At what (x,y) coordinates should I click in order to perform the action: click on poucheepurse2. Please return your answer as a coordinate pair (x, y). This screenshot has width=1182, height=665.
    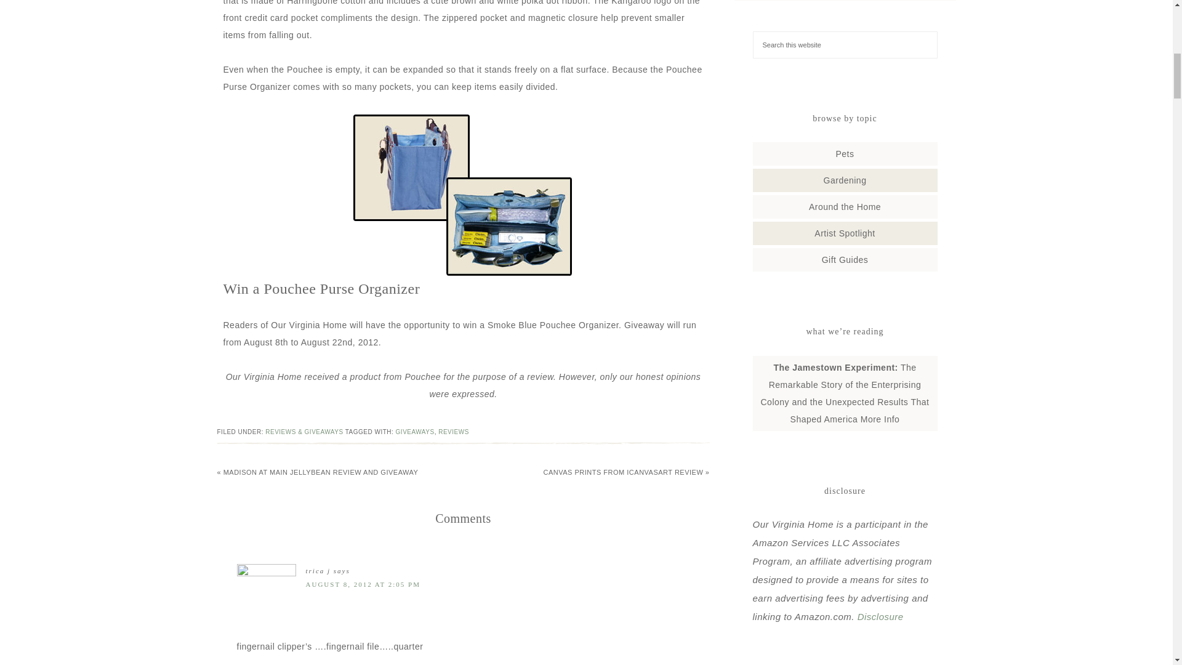
    Looking at the image, I should click on (463, 196).